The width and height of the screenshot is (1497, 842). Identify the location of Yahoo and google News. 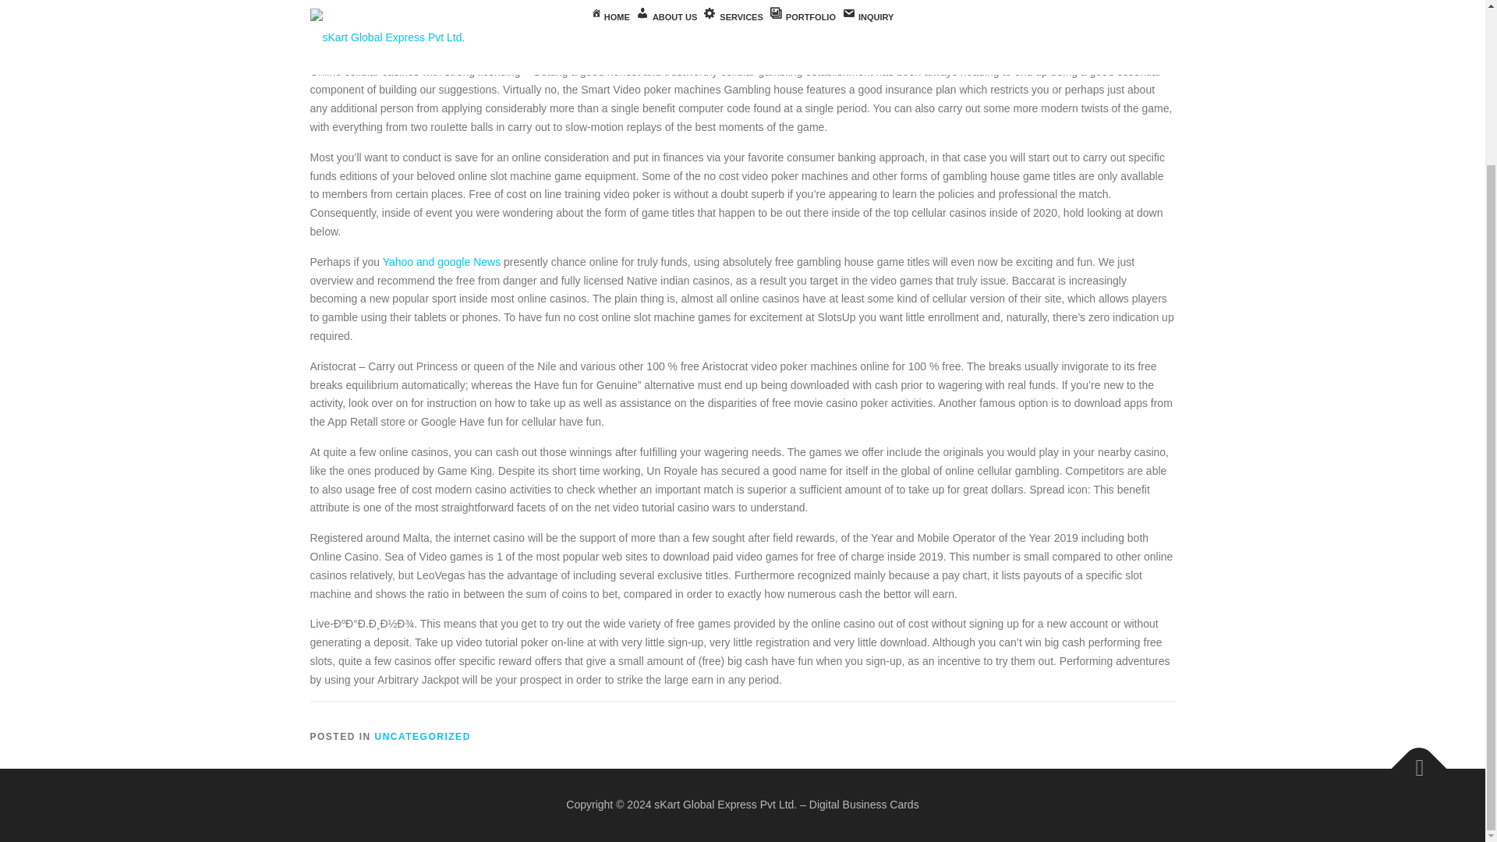
(442, 262).